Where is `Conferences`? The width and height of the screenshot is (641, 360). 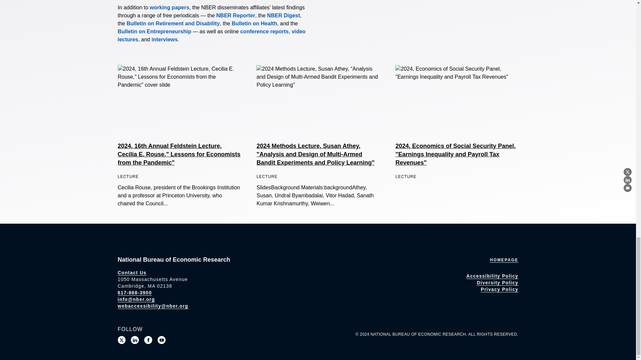 Conferences is located at coordinates (264, 31).